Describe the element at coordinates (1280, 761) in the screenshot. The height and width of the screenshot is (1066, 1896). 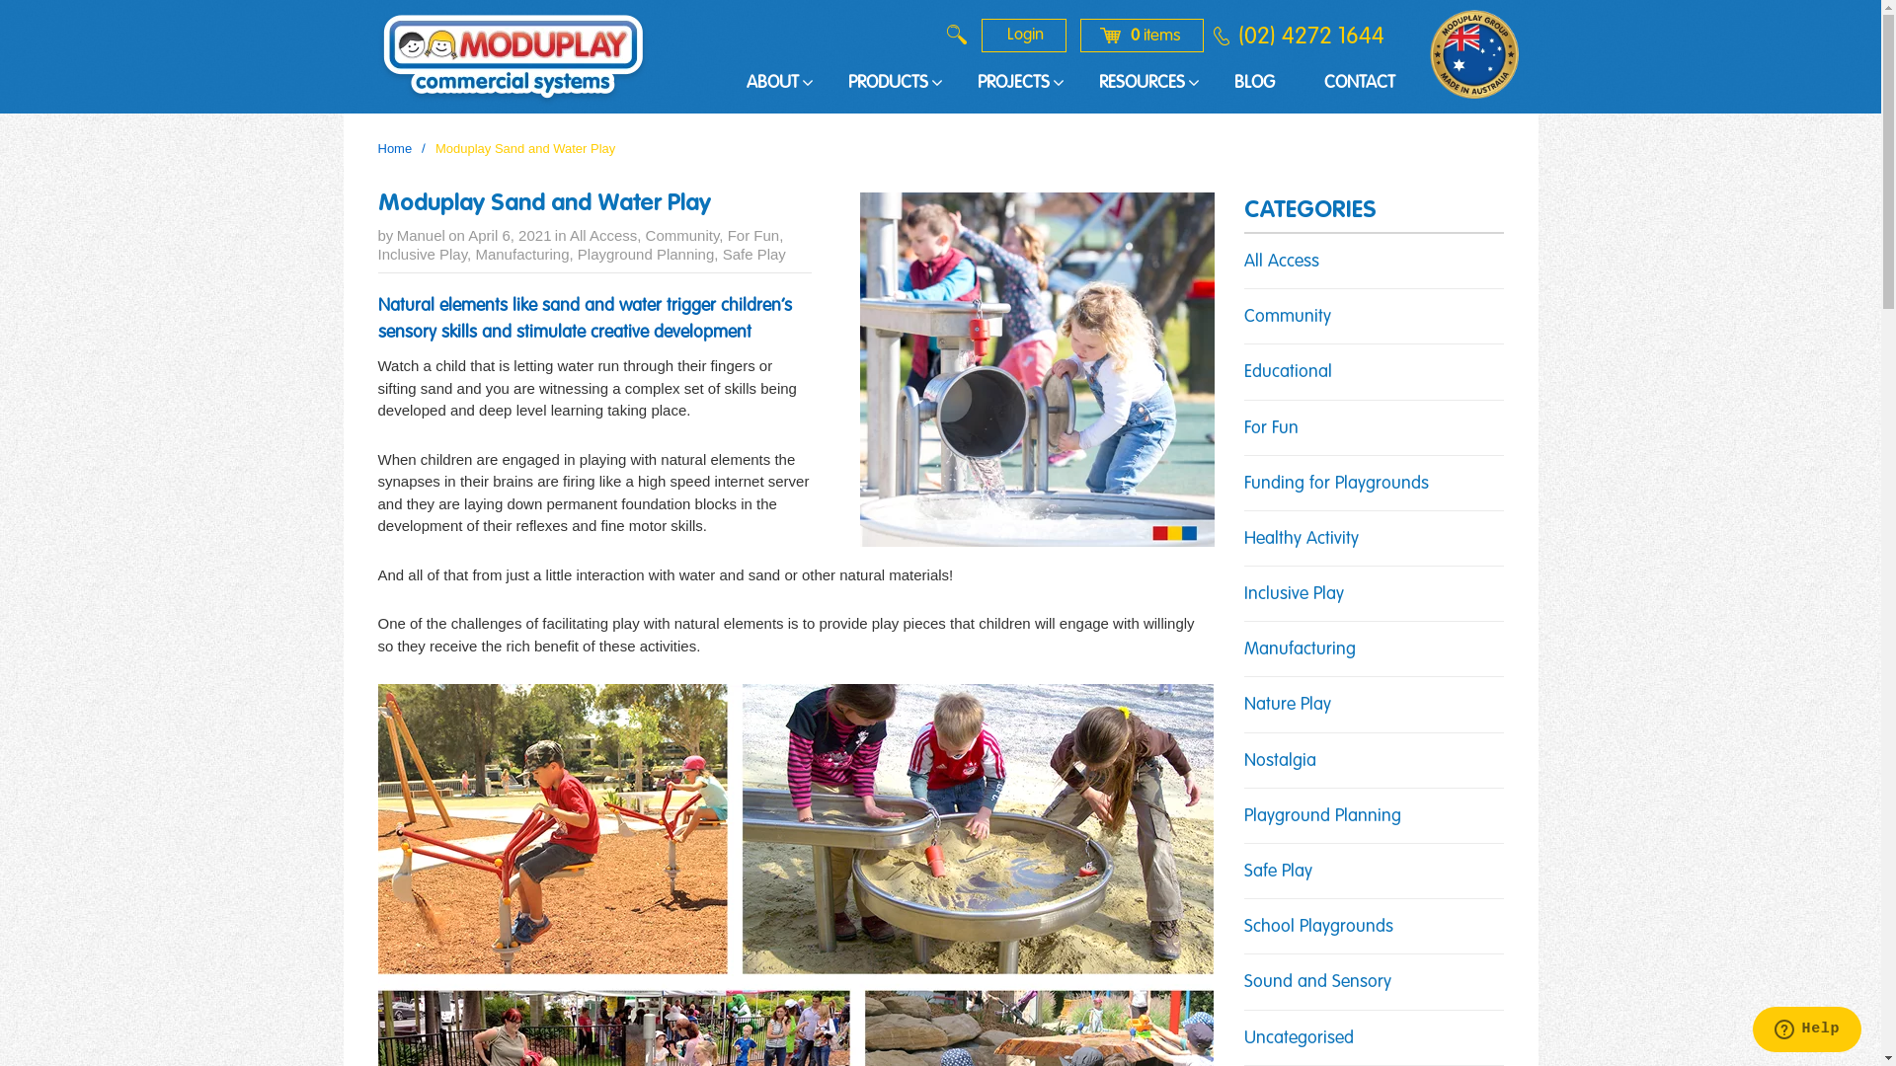
I see `Nostalgia` at that location.